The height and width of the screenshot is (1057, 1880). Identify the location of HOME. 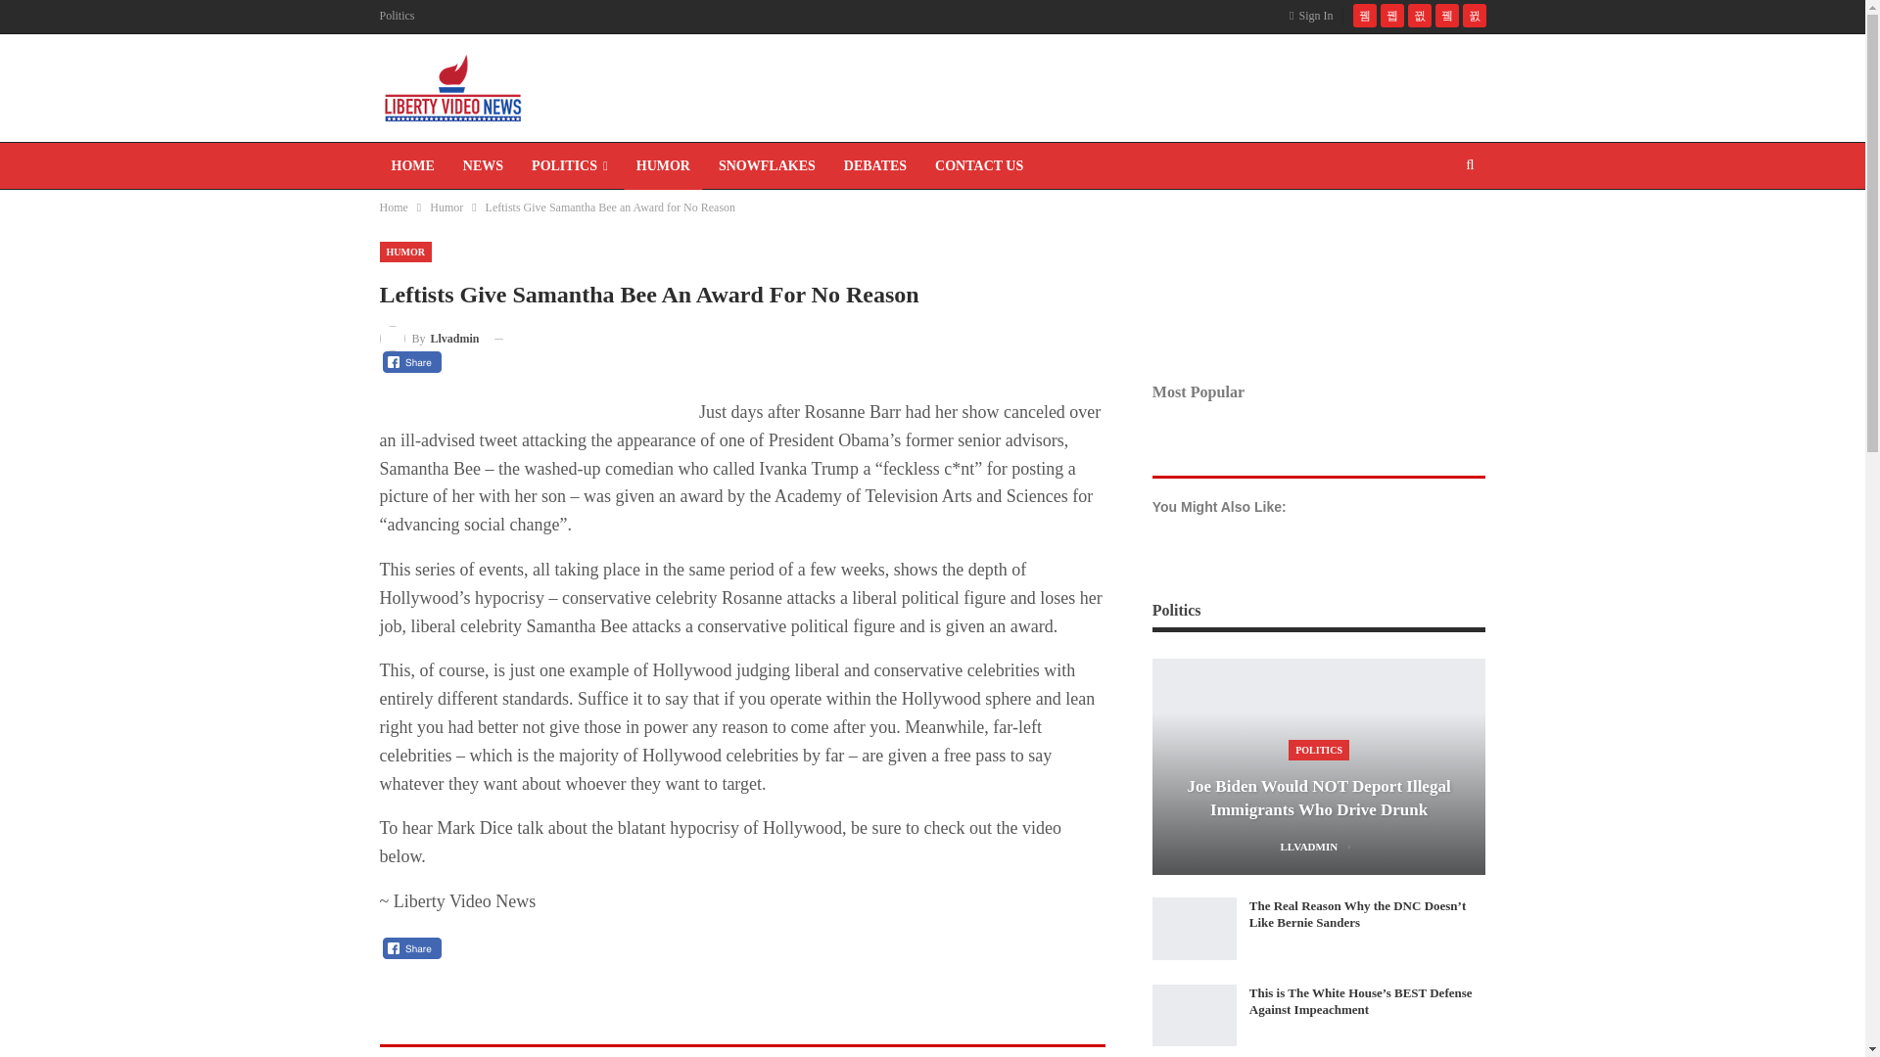
(413, 166).